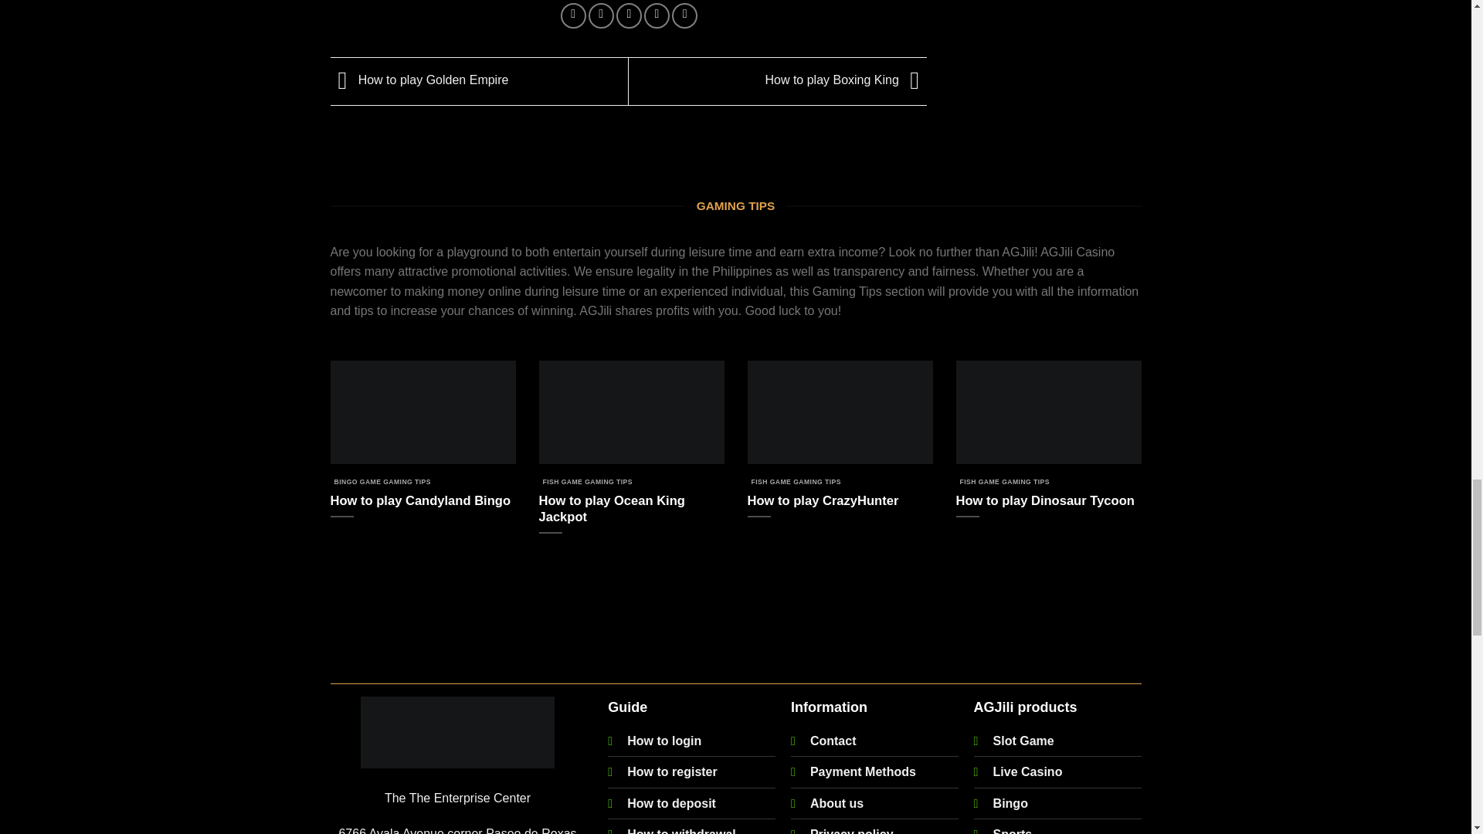 The image size is (1483, 834). What do you see at coordinates (684, 15) in the screenshot?
I see `Share on LinkedIn` at bounding box center [684, 15].